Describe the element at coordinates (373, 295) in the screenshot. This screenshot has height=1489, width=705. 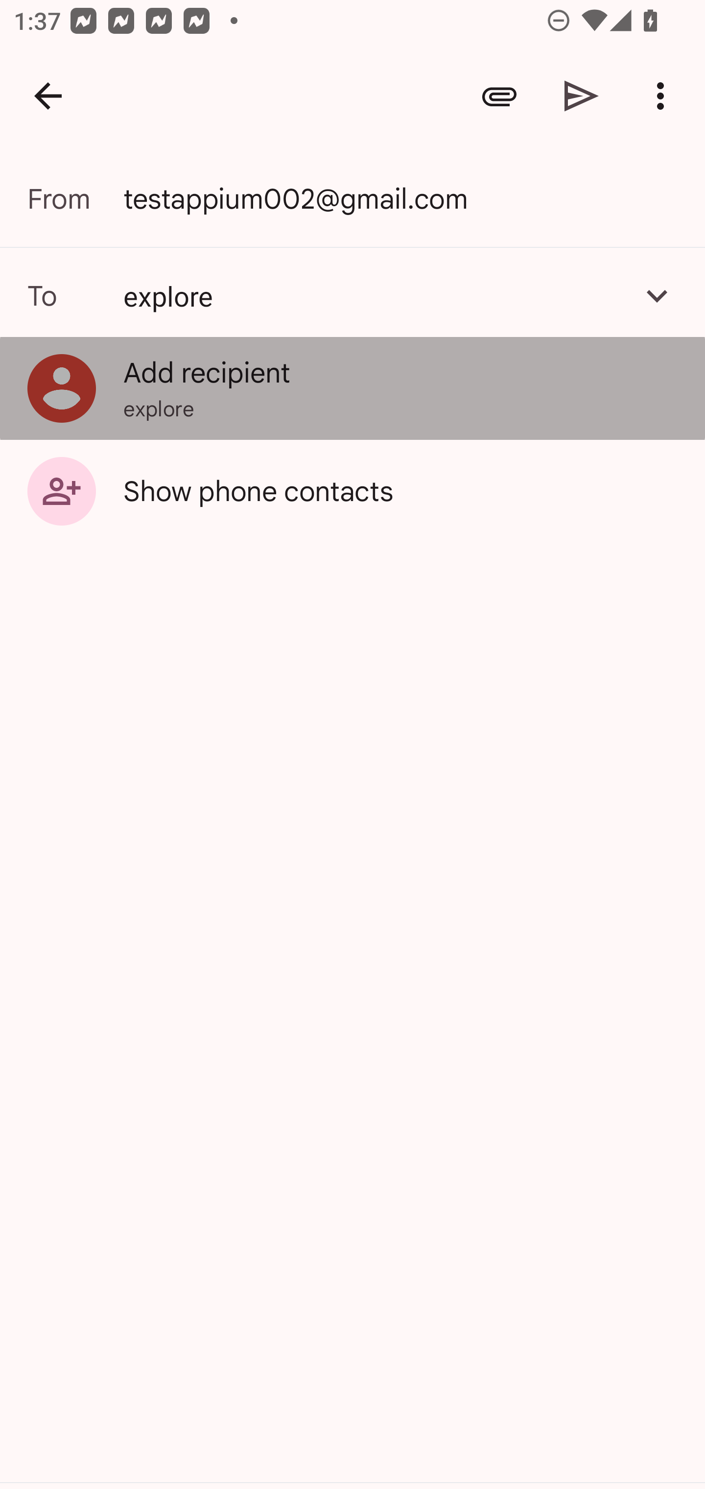
I see `explore` at that location.